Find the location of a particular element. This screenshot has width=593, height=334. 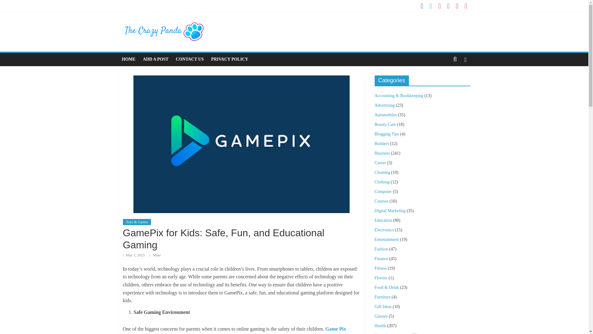

Game Pix is located at coordinates (335, 329).